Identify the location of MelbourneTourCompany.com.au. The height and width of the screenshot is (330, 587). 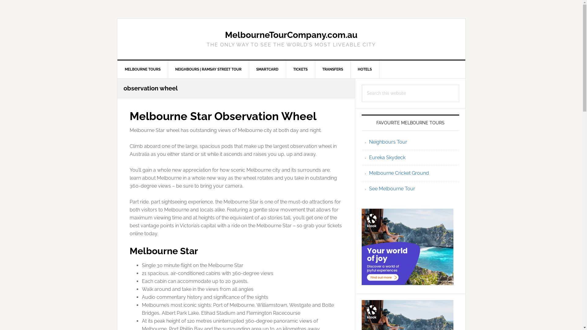
(291, 35).